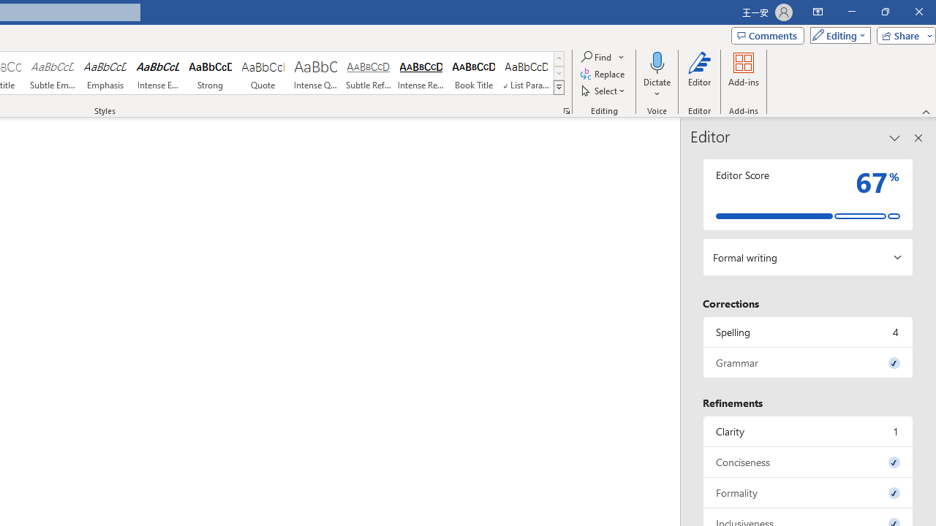  I want to click on Editor Score 67%, so click(808, 194).